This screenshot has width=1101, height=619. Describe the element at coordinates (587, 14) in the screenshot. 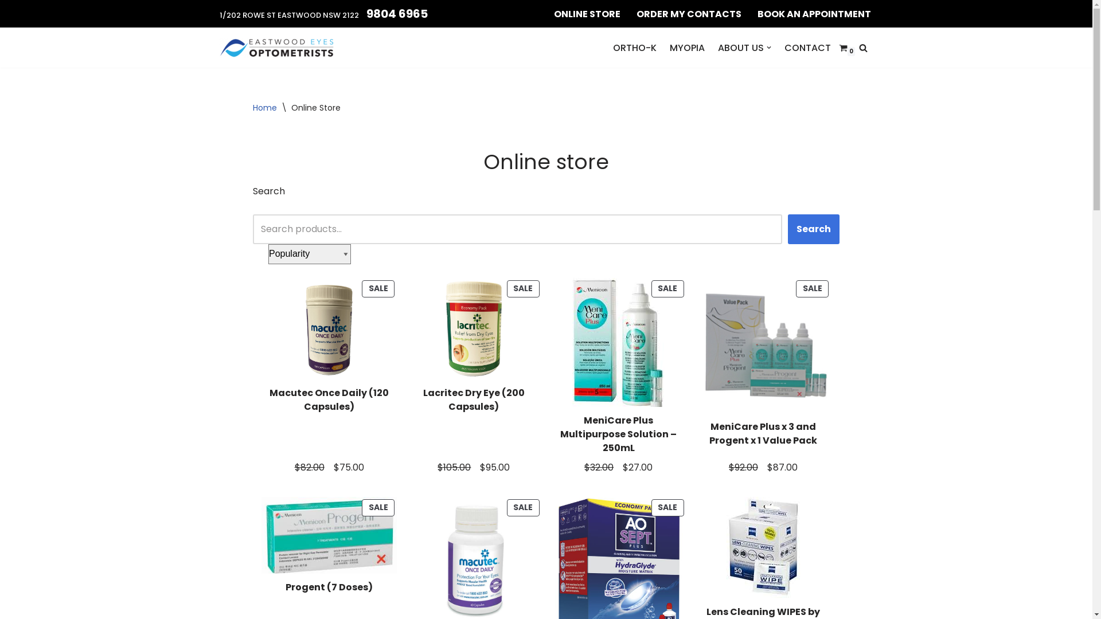

I see `ONLINE STORE` at that location.